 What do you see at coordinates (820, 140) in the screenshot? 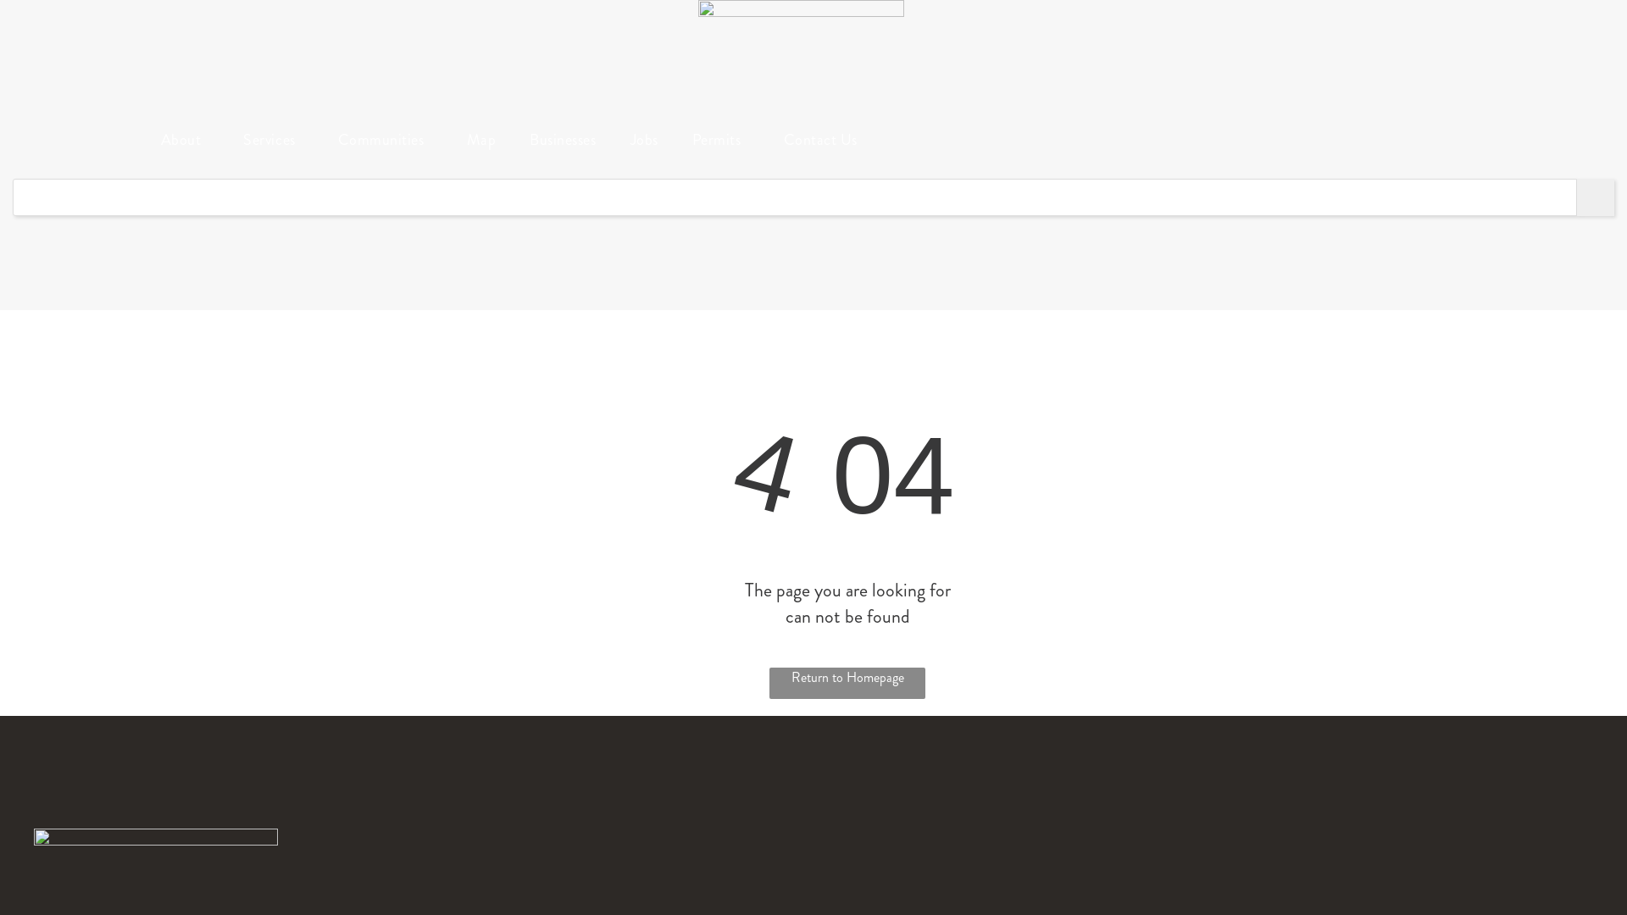
I see `Contact Us` at bounding box center [820, 140].